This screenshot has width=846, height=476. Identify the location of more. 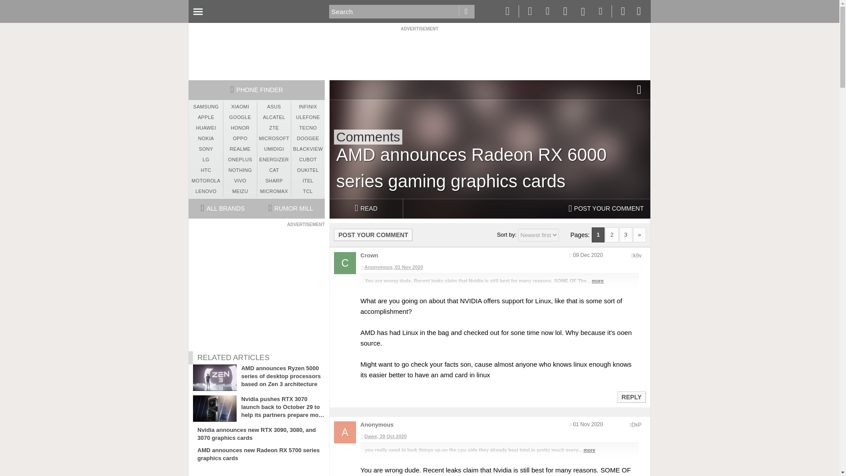
(590, 450).